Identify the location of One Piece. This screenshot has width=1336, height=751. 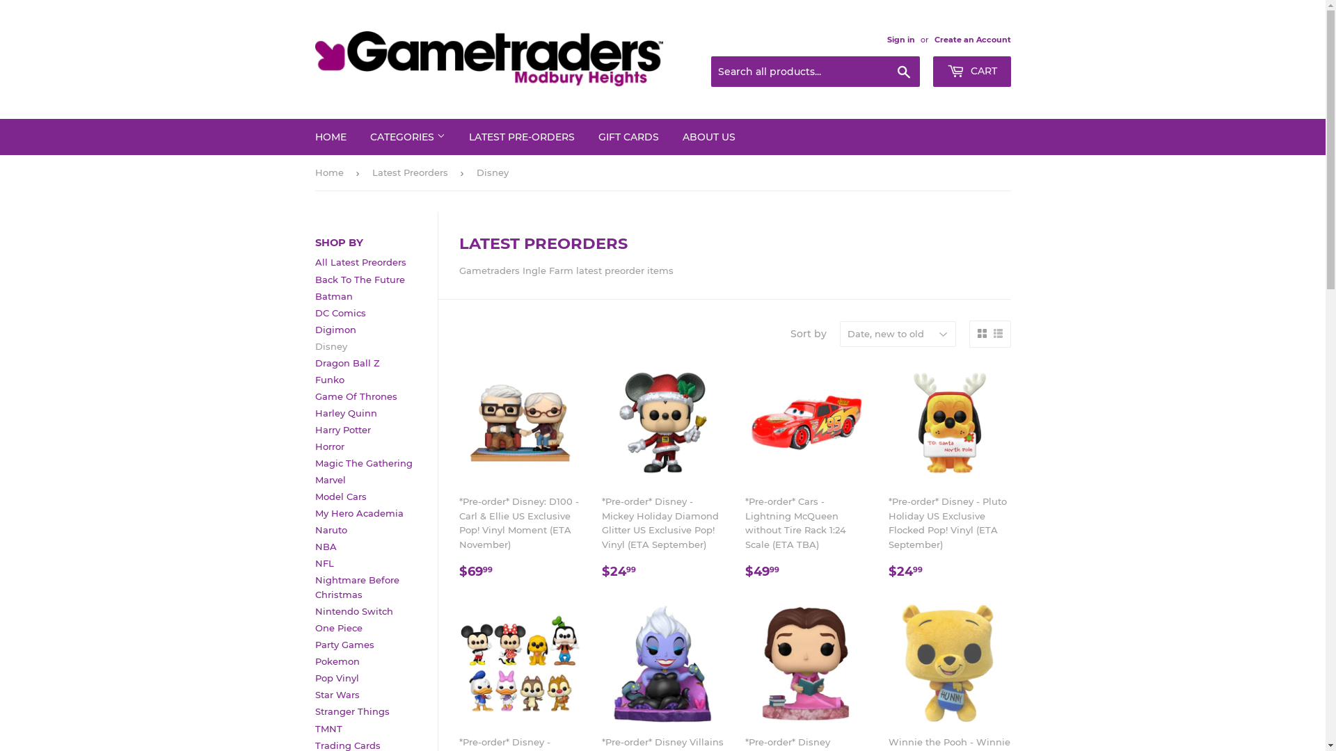
(338, 628).